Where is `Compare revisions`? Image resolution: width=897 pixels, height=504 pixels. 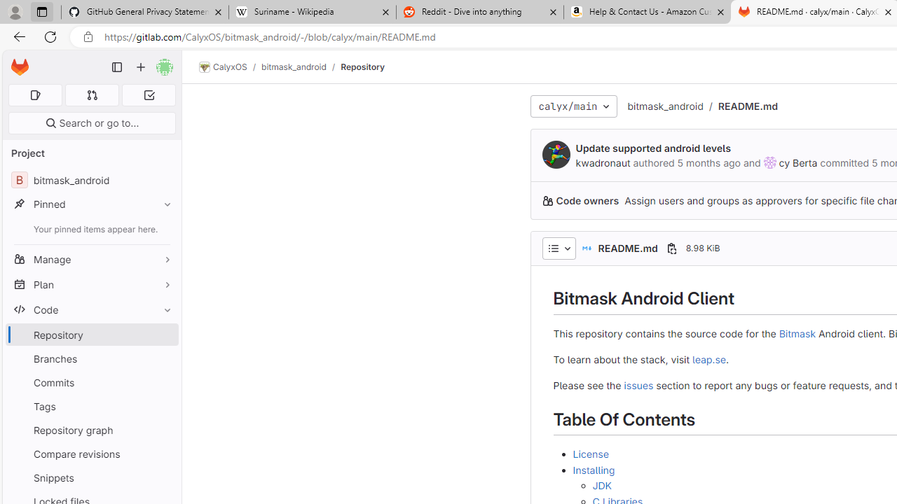 Compare revisions is located at coordinates (91, 454).